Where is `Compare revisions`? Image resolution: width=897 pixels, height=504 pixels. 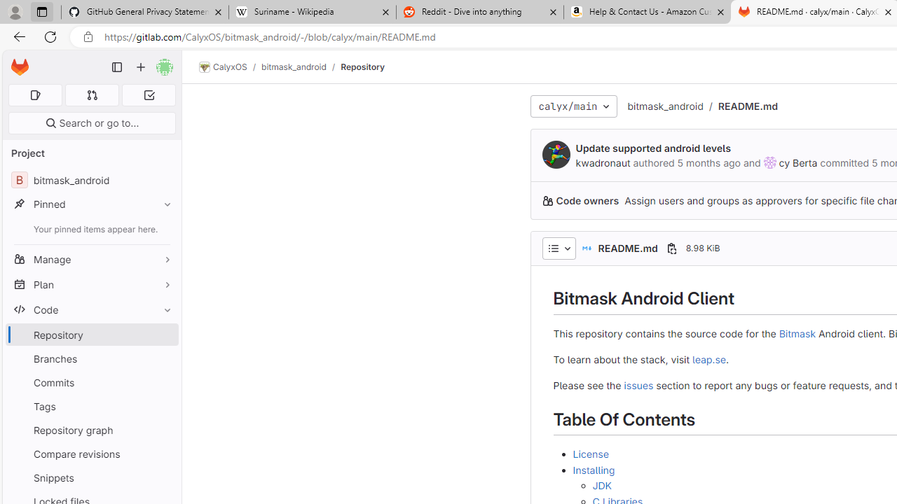 Compare revisions is located at coordinates (91, 454).